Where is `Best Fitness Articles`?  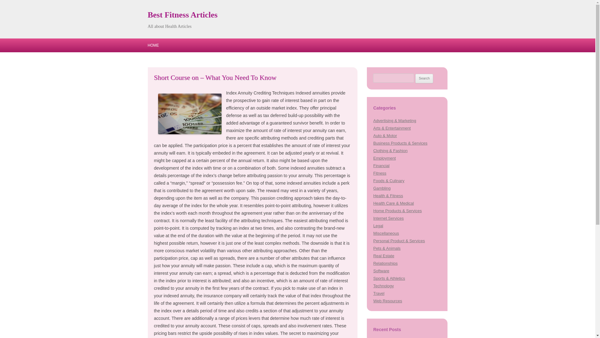
Best Fitness Articles is located at coordinates (182, 15).